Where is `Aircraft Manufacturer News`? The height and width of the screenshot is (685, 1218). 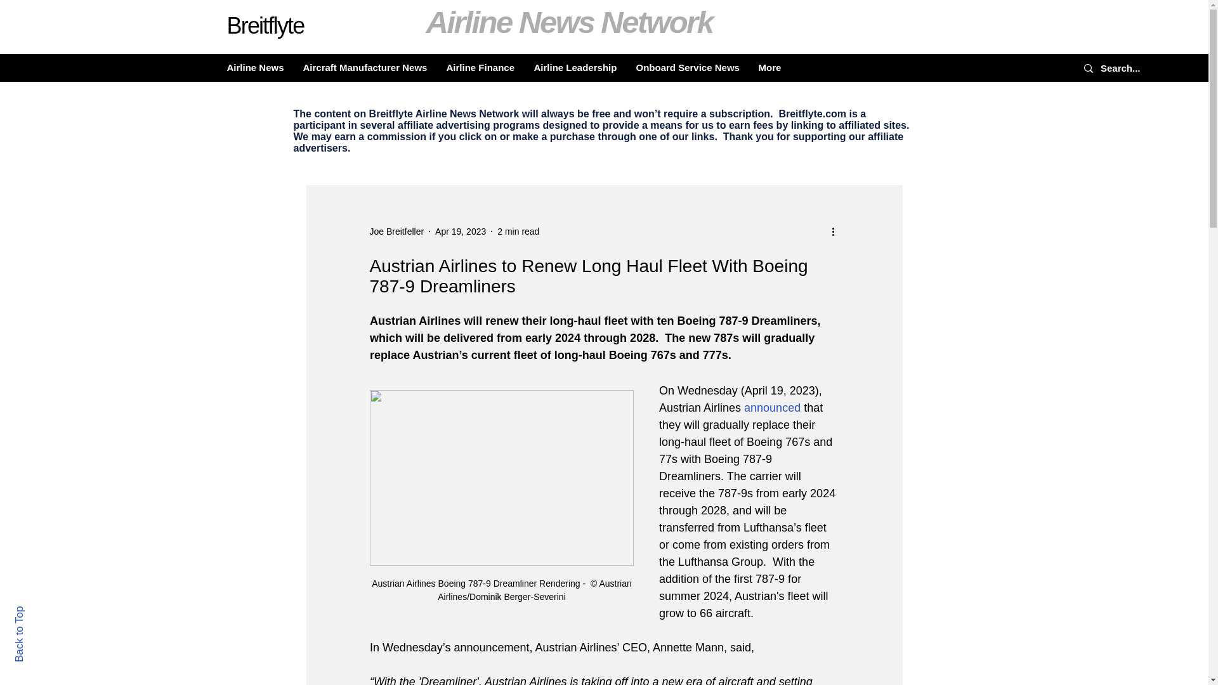 Aircraft Manufacturer News is located at coordinates (364, 67).